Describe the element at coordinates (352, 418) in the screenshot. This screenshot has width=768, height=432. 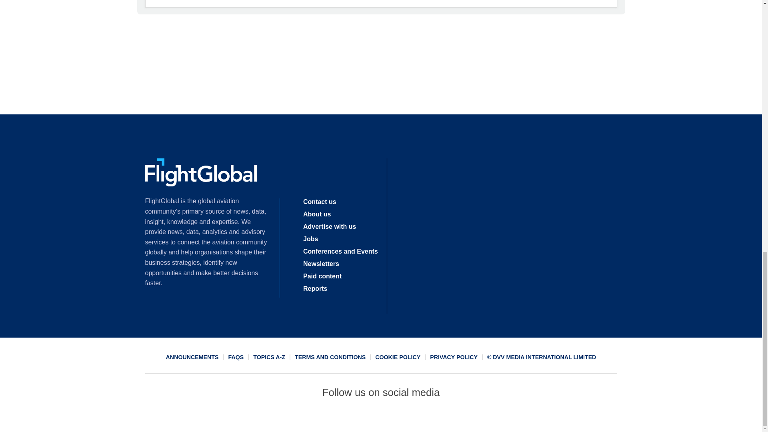
I see `Connect with us on Twitter` at that location.